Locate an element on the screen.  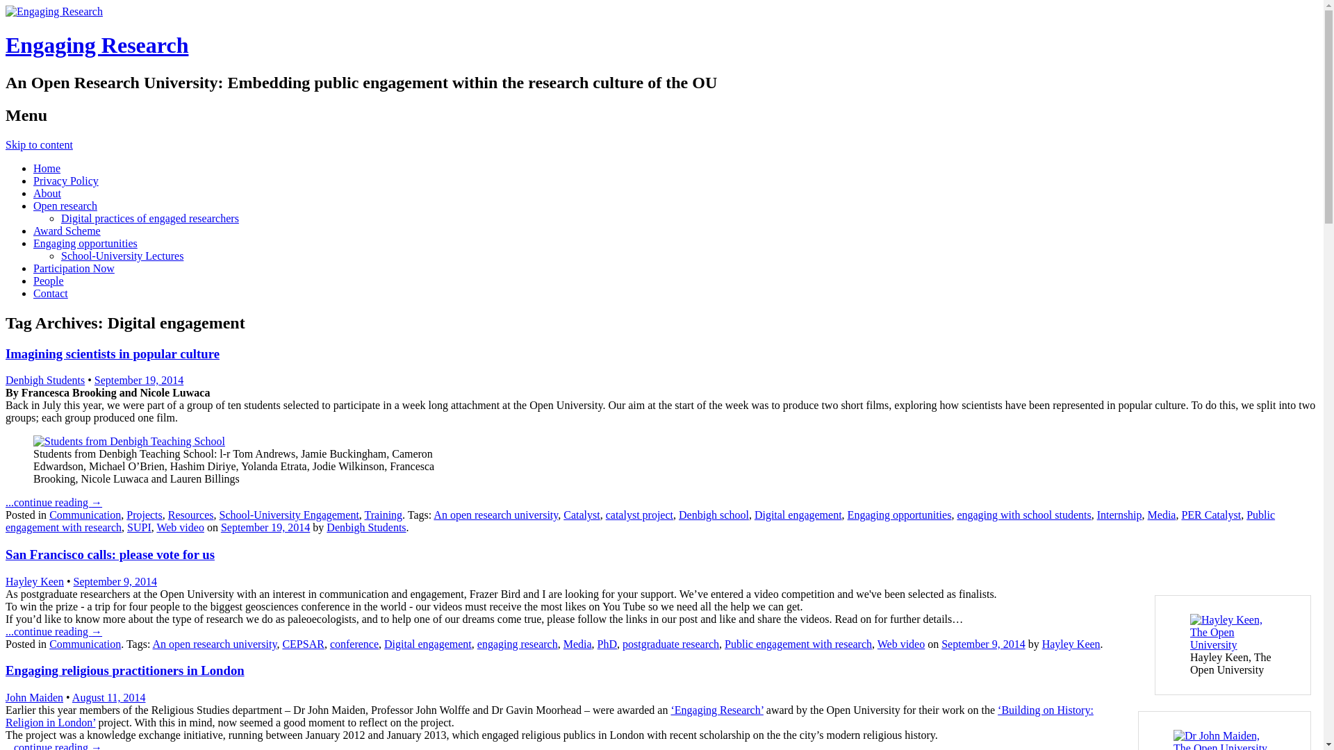
An open research university is located at coordinates (495, 515).